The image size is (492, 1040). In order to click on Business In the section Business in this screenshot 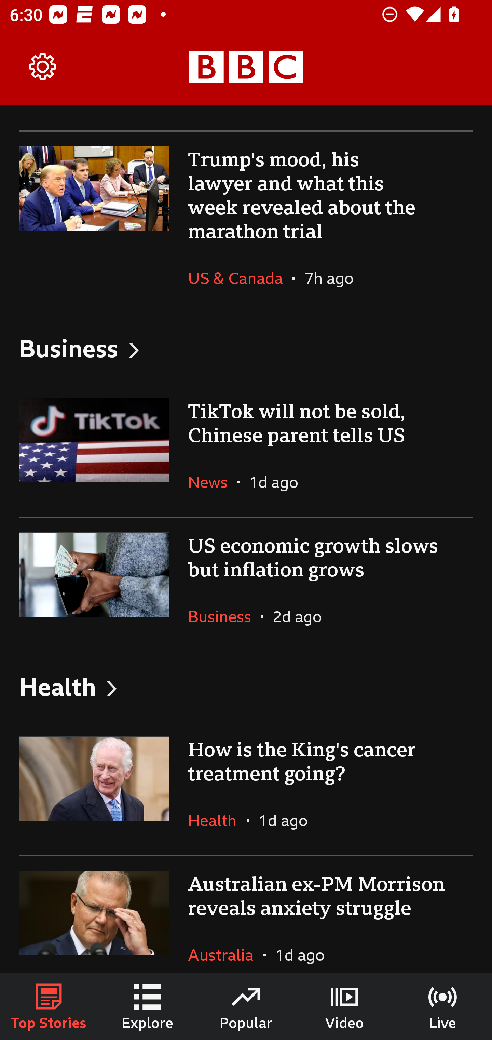, I will do `click(224, 616)`.